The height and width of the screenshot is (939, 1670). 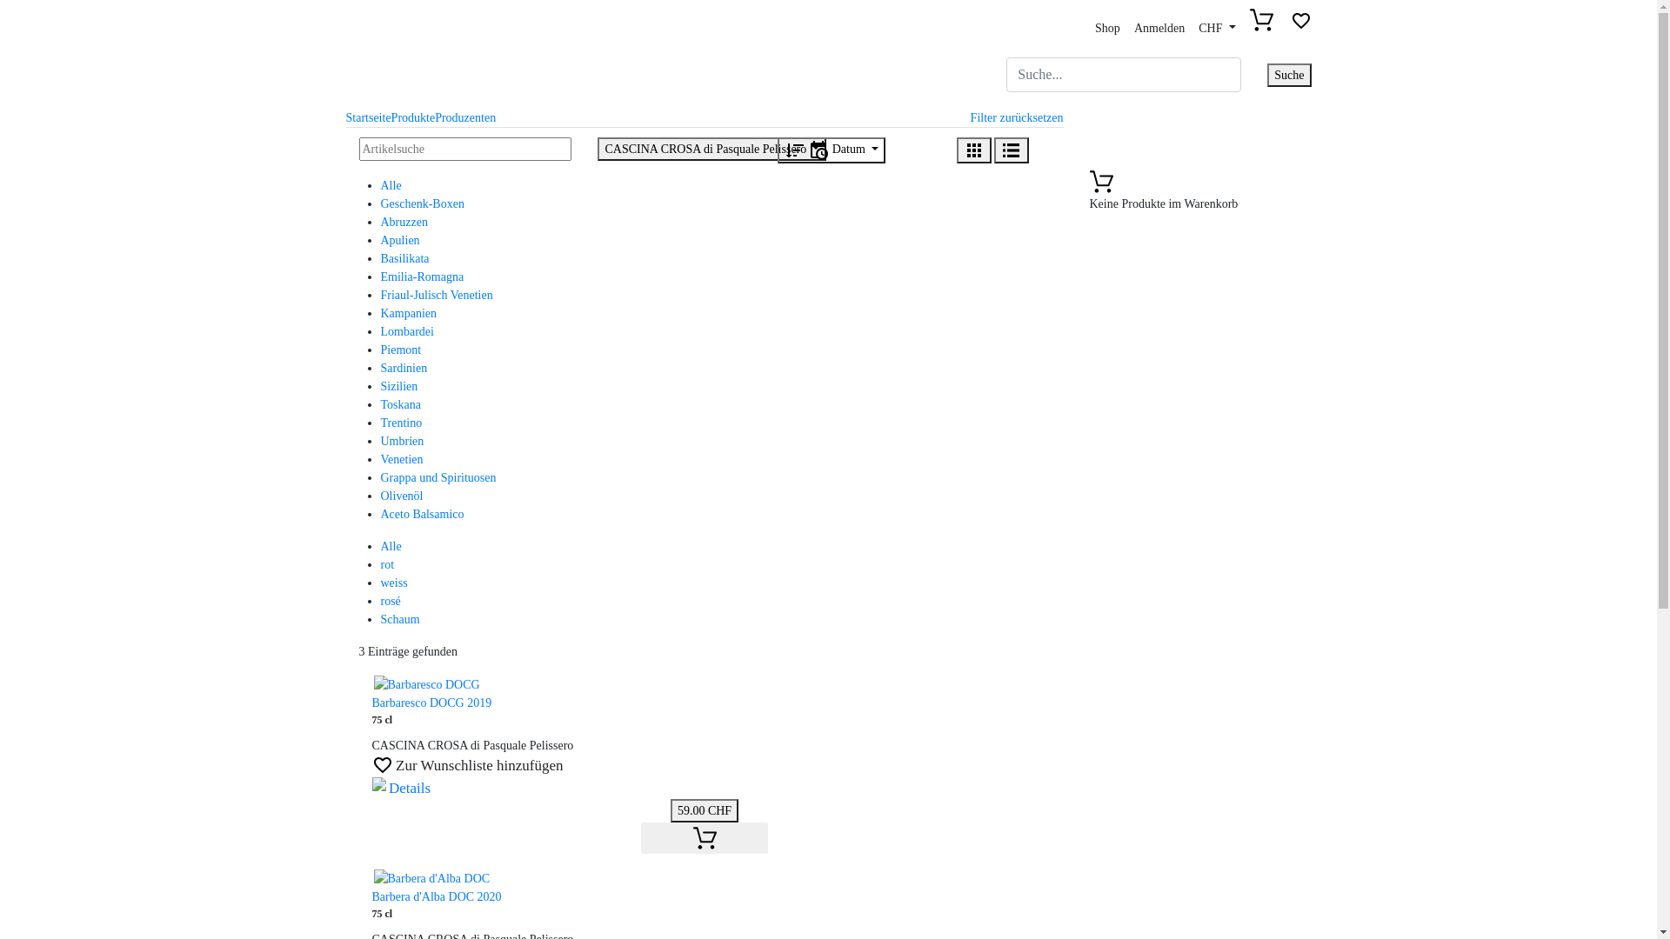 What do you see at coordinates (395, 583) in the screenshot?
I see `weiss` at bounding box center [395, 583].